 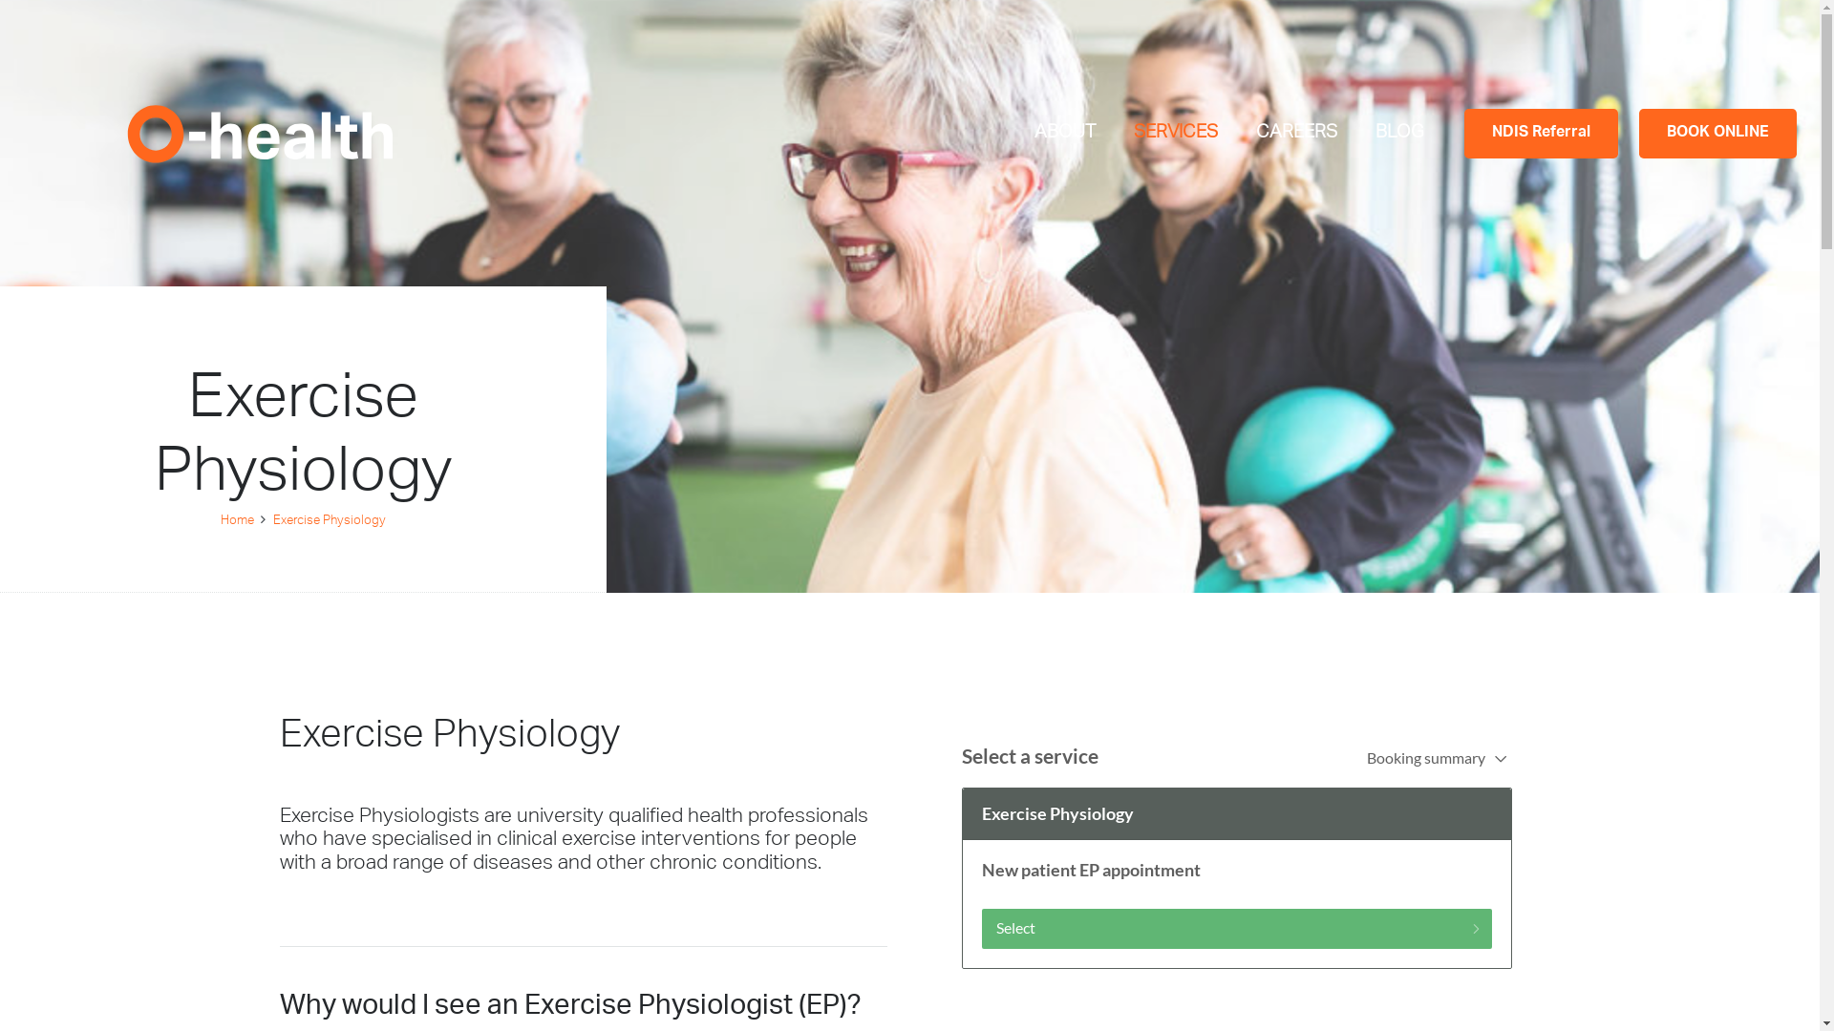 What do you see at coordinates (1542, 134) in the screenshot?
I see `NDIS Referral` at bounding box center [1542, 134].